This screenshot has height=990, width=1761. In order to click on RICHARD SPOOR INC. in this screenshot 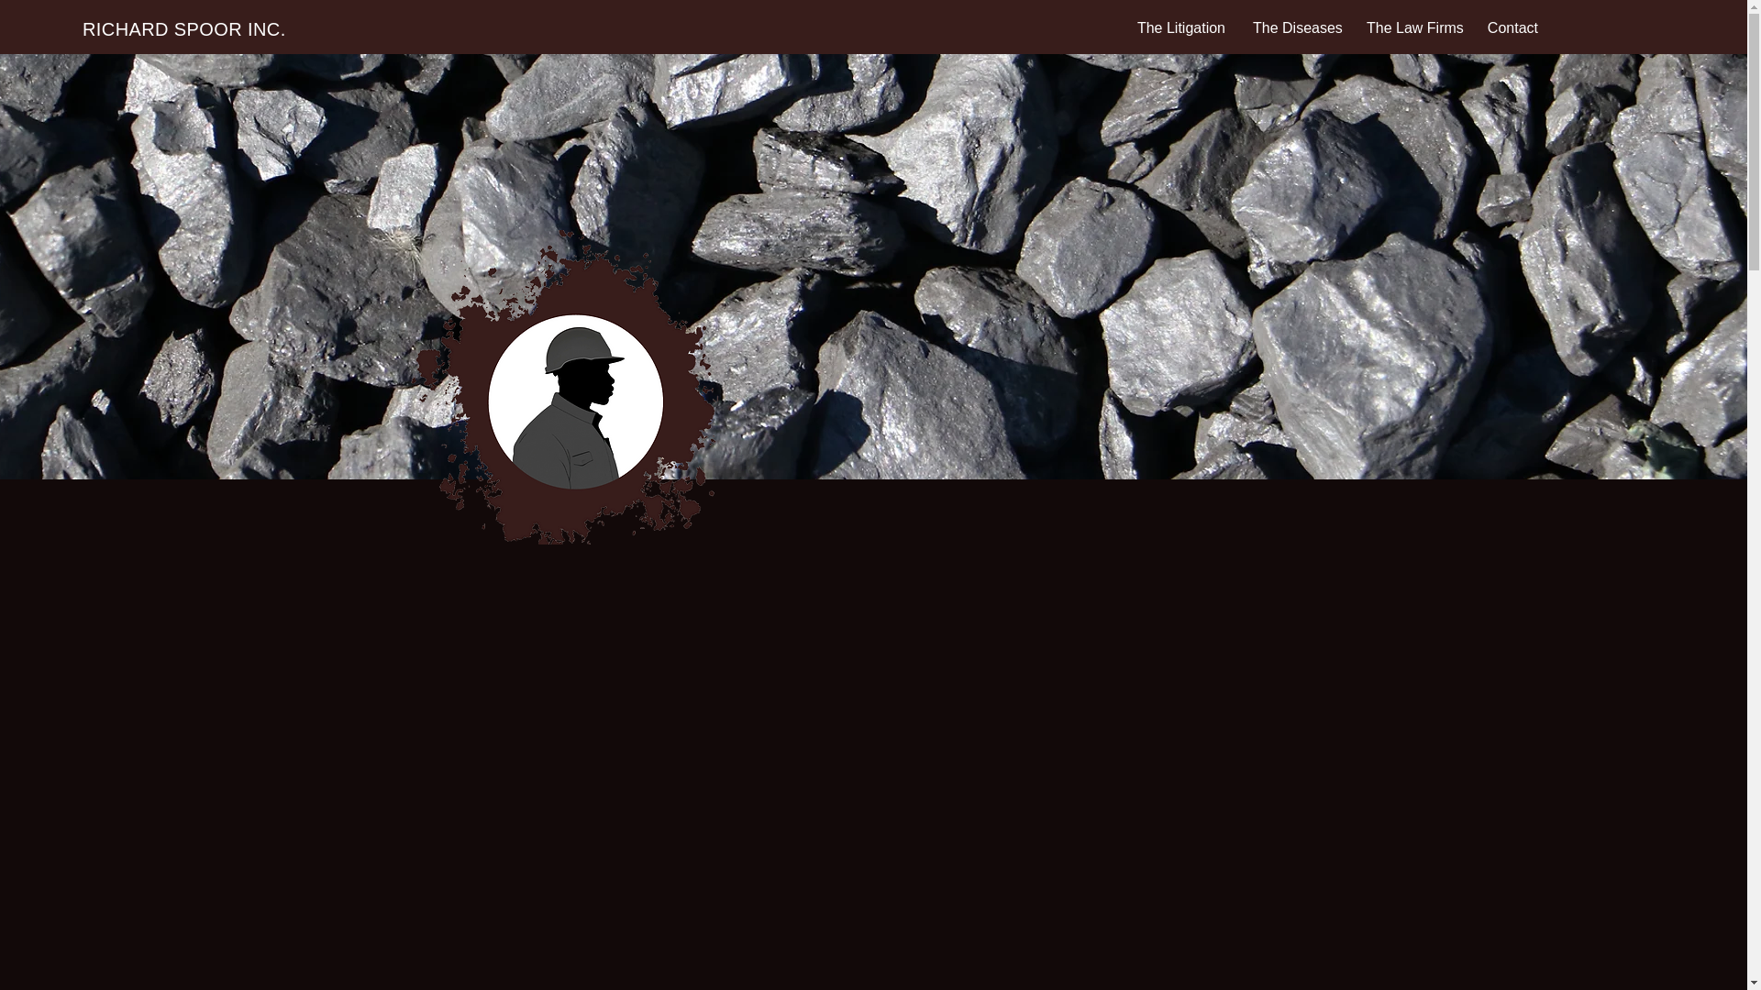, I will do `click(183, 29)`.